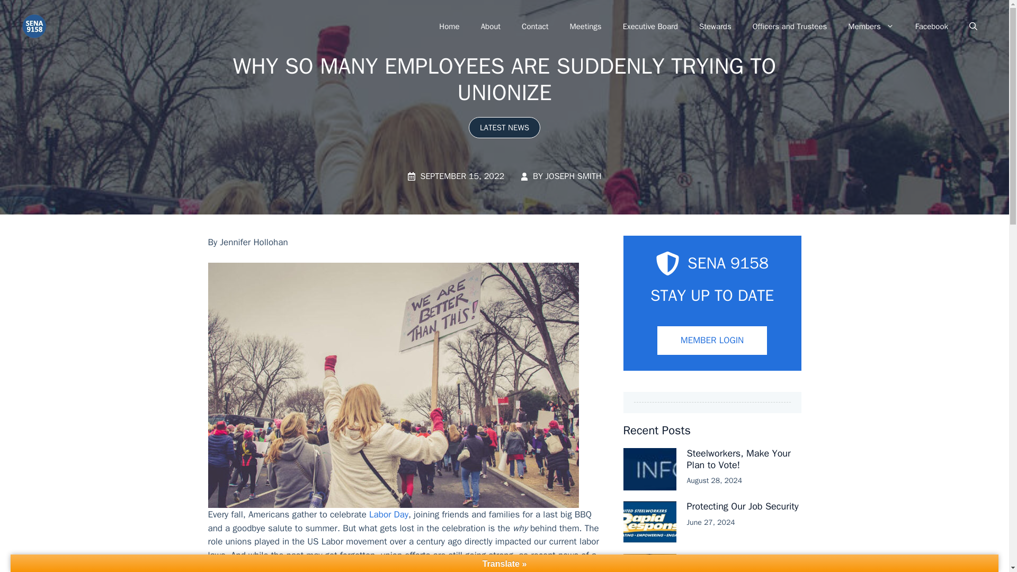 The image size is (1017, 572). What do you see at coordinates (738, 459) in the screenshot?
I see `Steelworkers, Make Your Plan to Vote!` at bounding box center [738, 459].